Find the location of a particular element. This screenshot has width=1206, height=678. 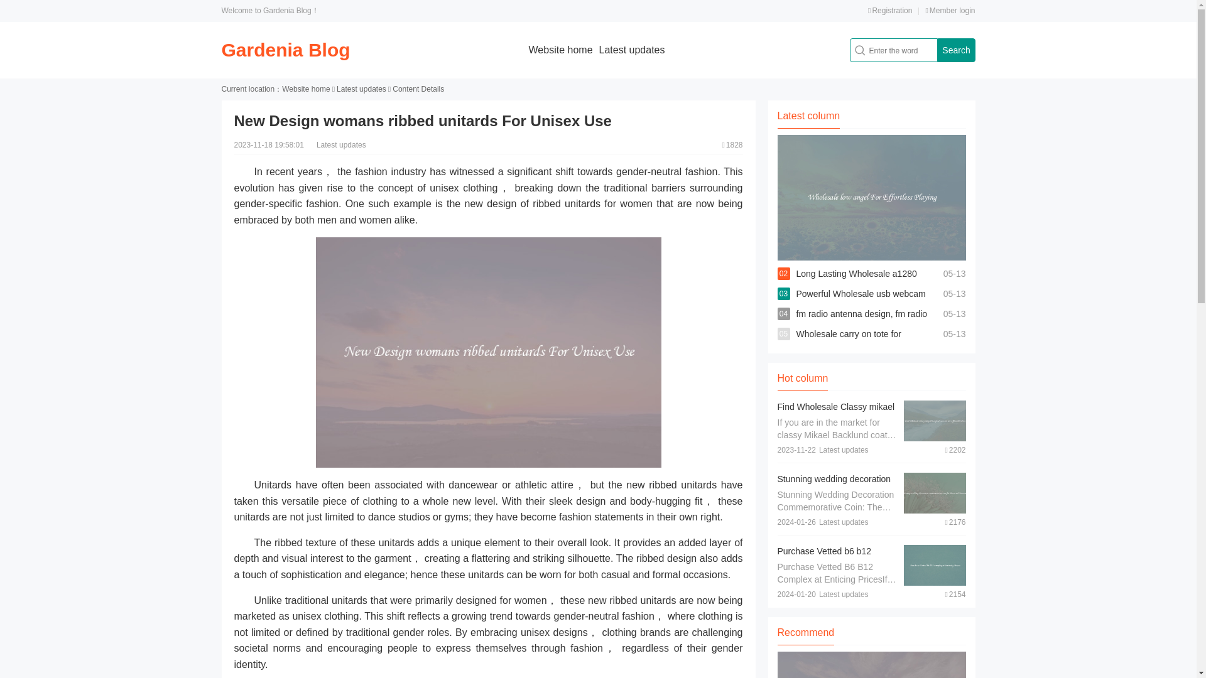

Gardenia Blog is located at coordinates (285, 50).